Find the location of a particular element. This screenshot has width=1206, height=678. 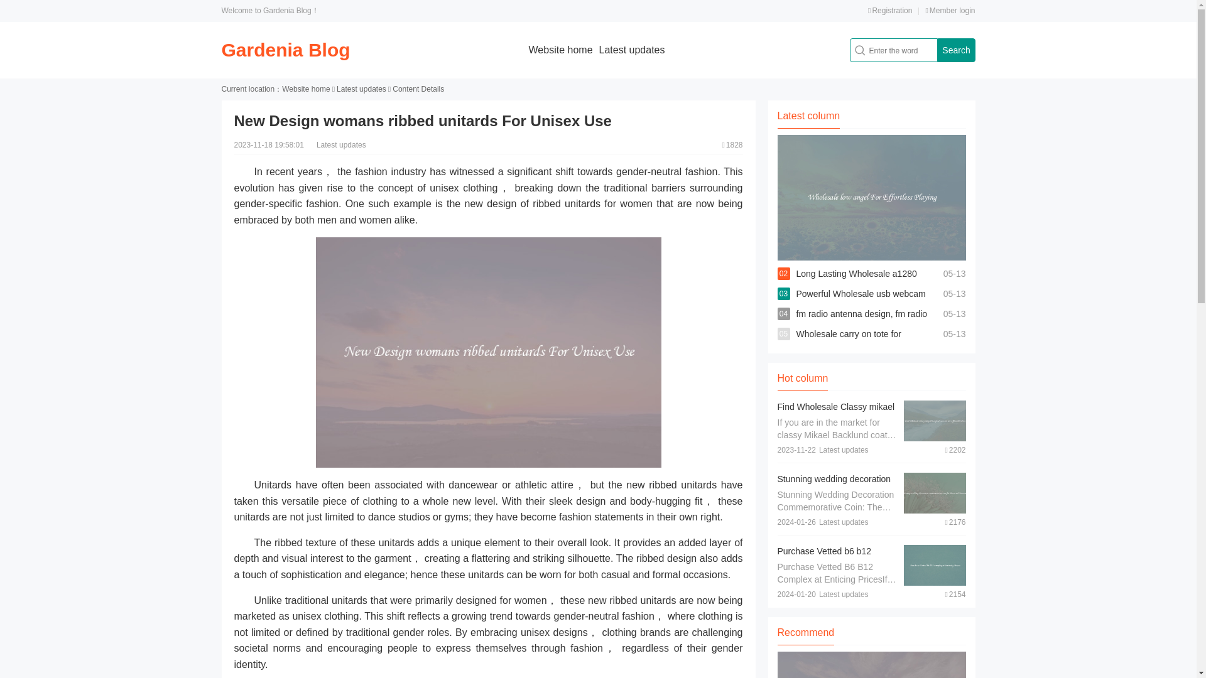

Gardenia Blog is located at coordinates (285, 50).